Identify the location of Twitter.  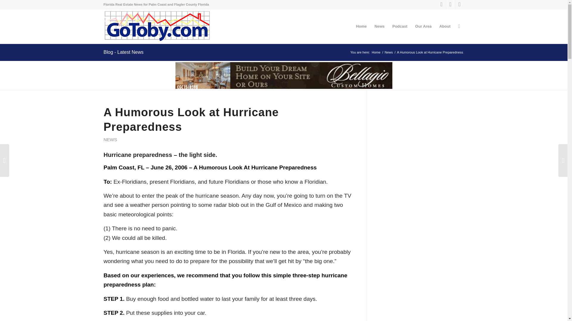
(450, 4).